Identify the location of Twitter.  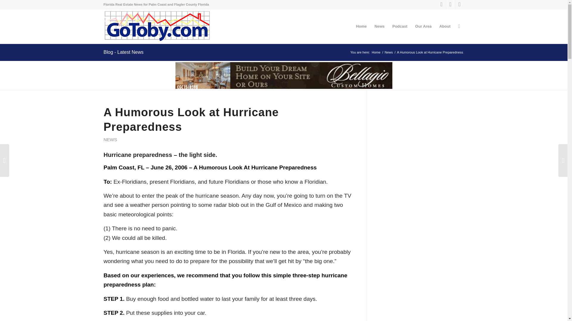
(450, 4).